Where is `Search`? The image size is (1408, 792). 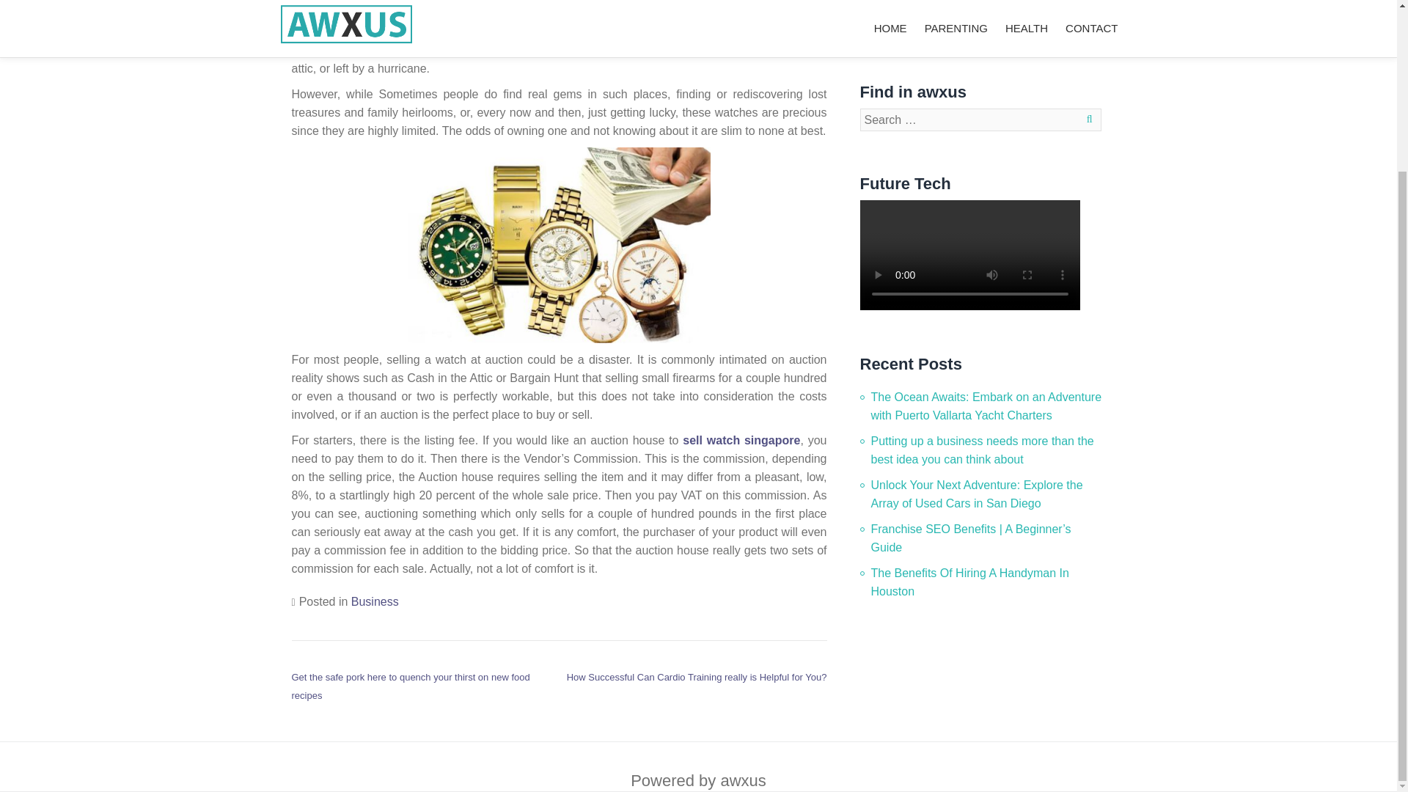
Search is located at coordinates (1086, 119).